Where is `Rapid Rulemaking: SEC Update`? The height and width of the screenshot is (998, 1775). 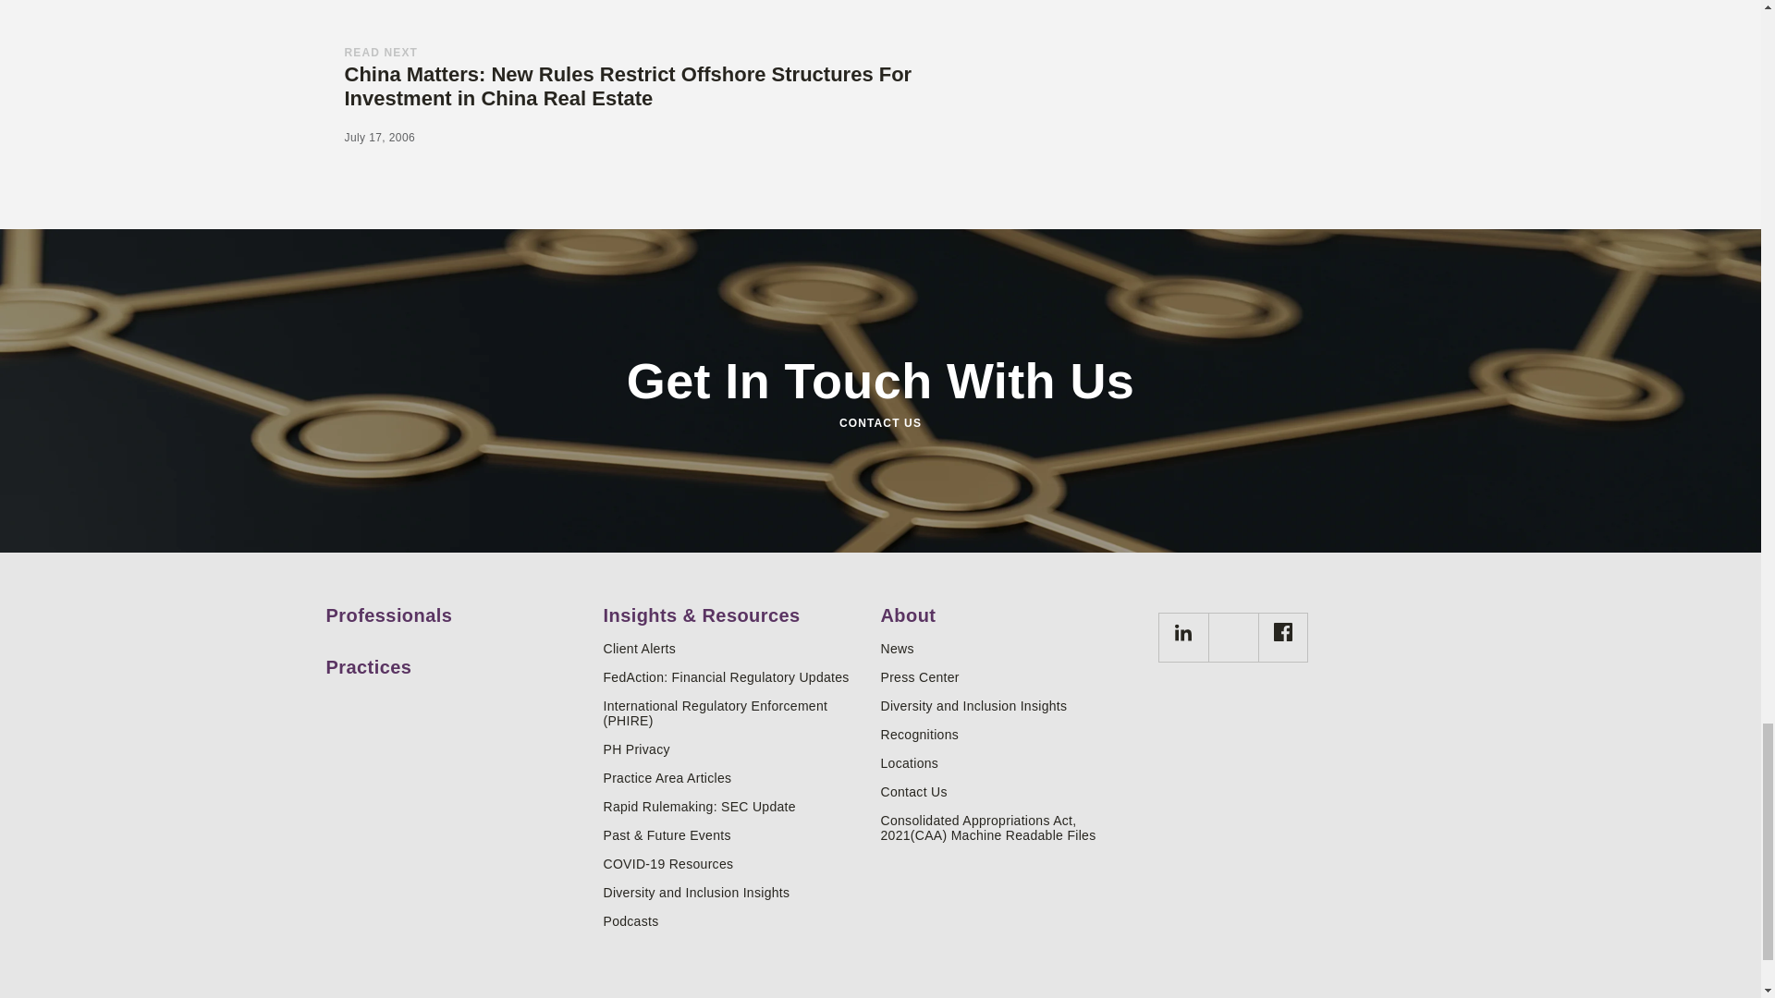 Rapid Rulemaking: SEC Update is located at coordinates (734, 807).